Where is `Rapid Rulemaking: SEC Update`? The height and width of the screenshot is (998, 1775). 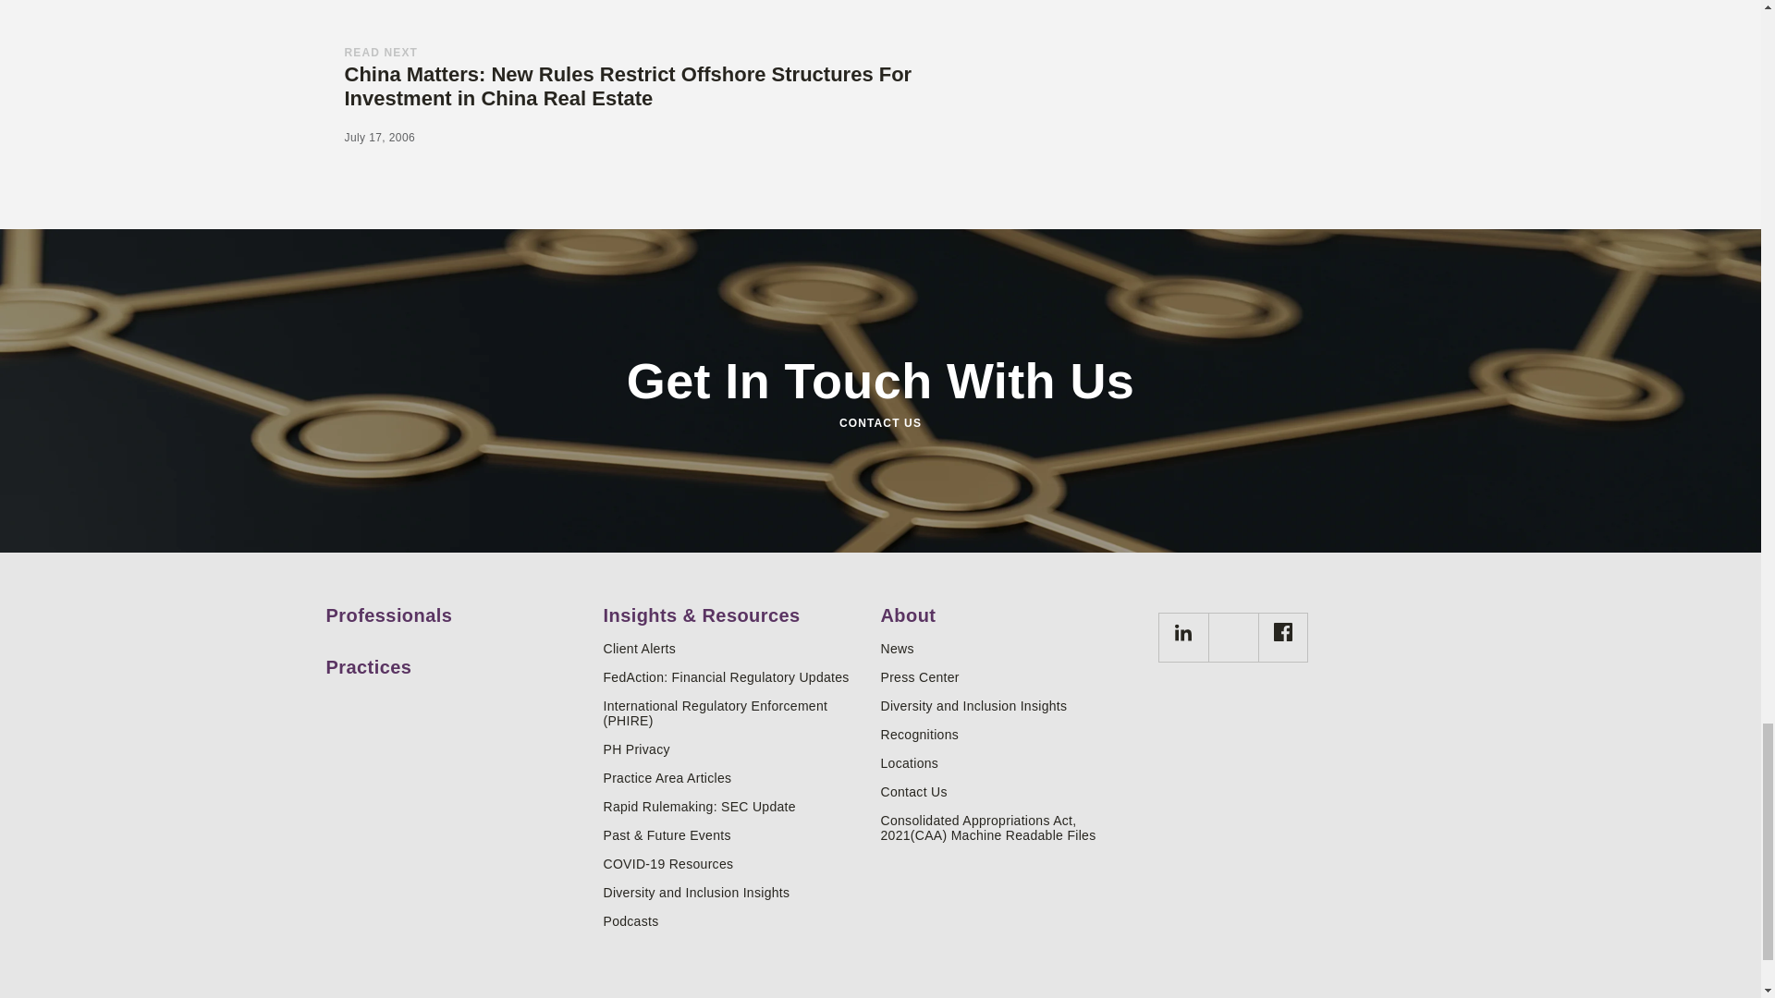 Rapid Rulemaking: SEC Update is located at coordinates (734, 807).